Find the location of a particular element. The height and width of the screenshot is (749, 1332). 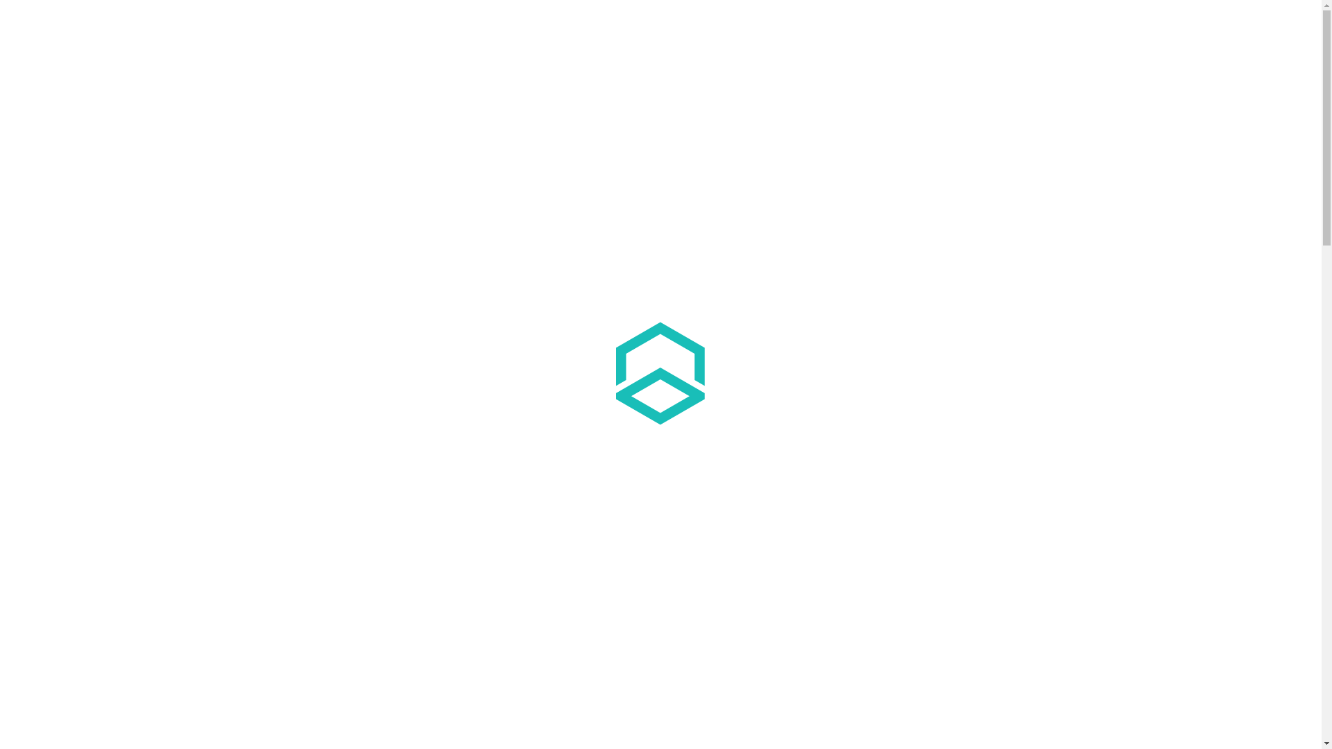

SERVICES is located at coordinates (1059, 31).